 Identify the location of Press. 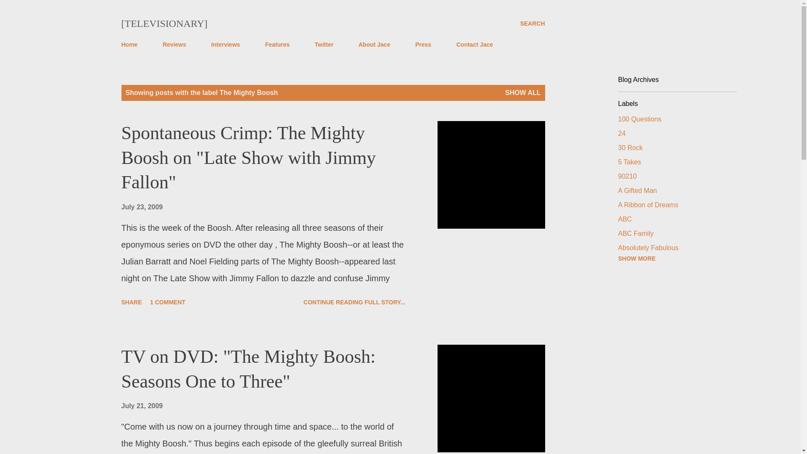
(423, 45).